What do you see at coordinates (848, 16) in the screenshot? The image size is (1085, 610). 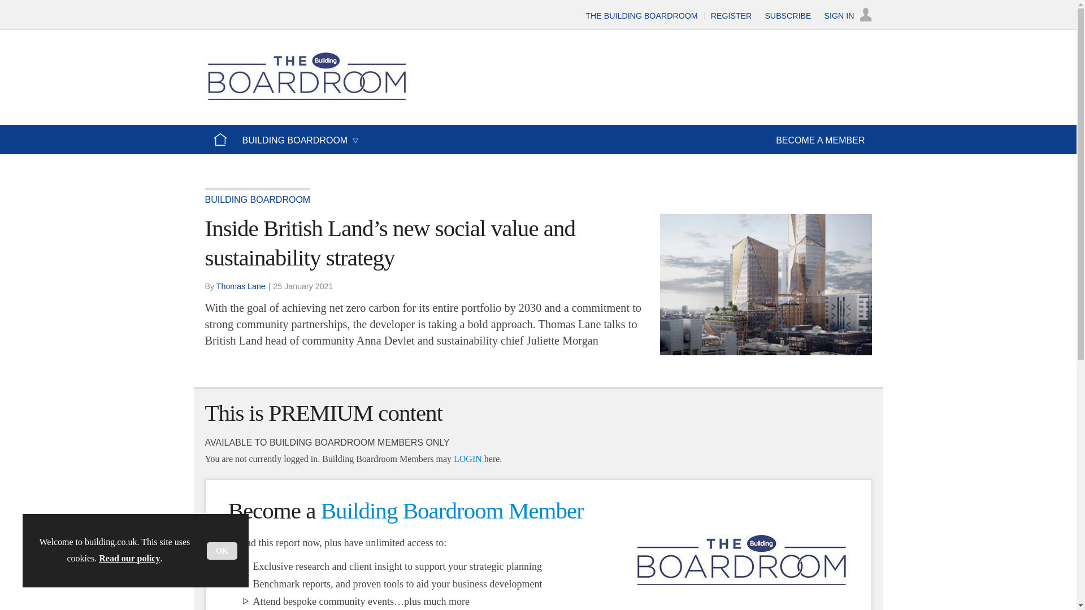 I see `SIGN IN` at bounding box center [848, 16].